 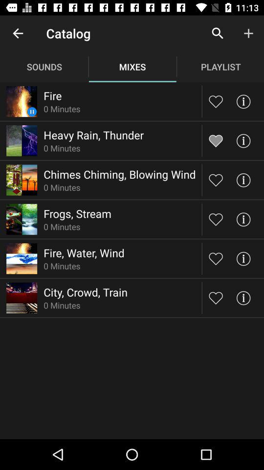 What do you see at coordinates (243, 298) in the screenshot?
I see `sound information` at bounding box center [243, 298].